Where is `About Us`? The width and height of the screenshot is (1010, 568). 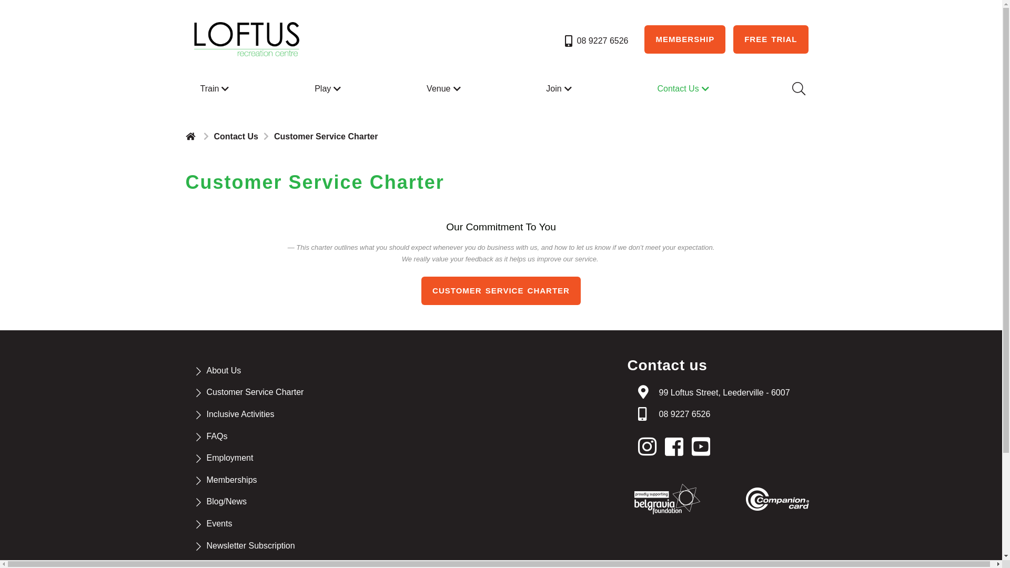
About Us is located at coordinates (224, 370).